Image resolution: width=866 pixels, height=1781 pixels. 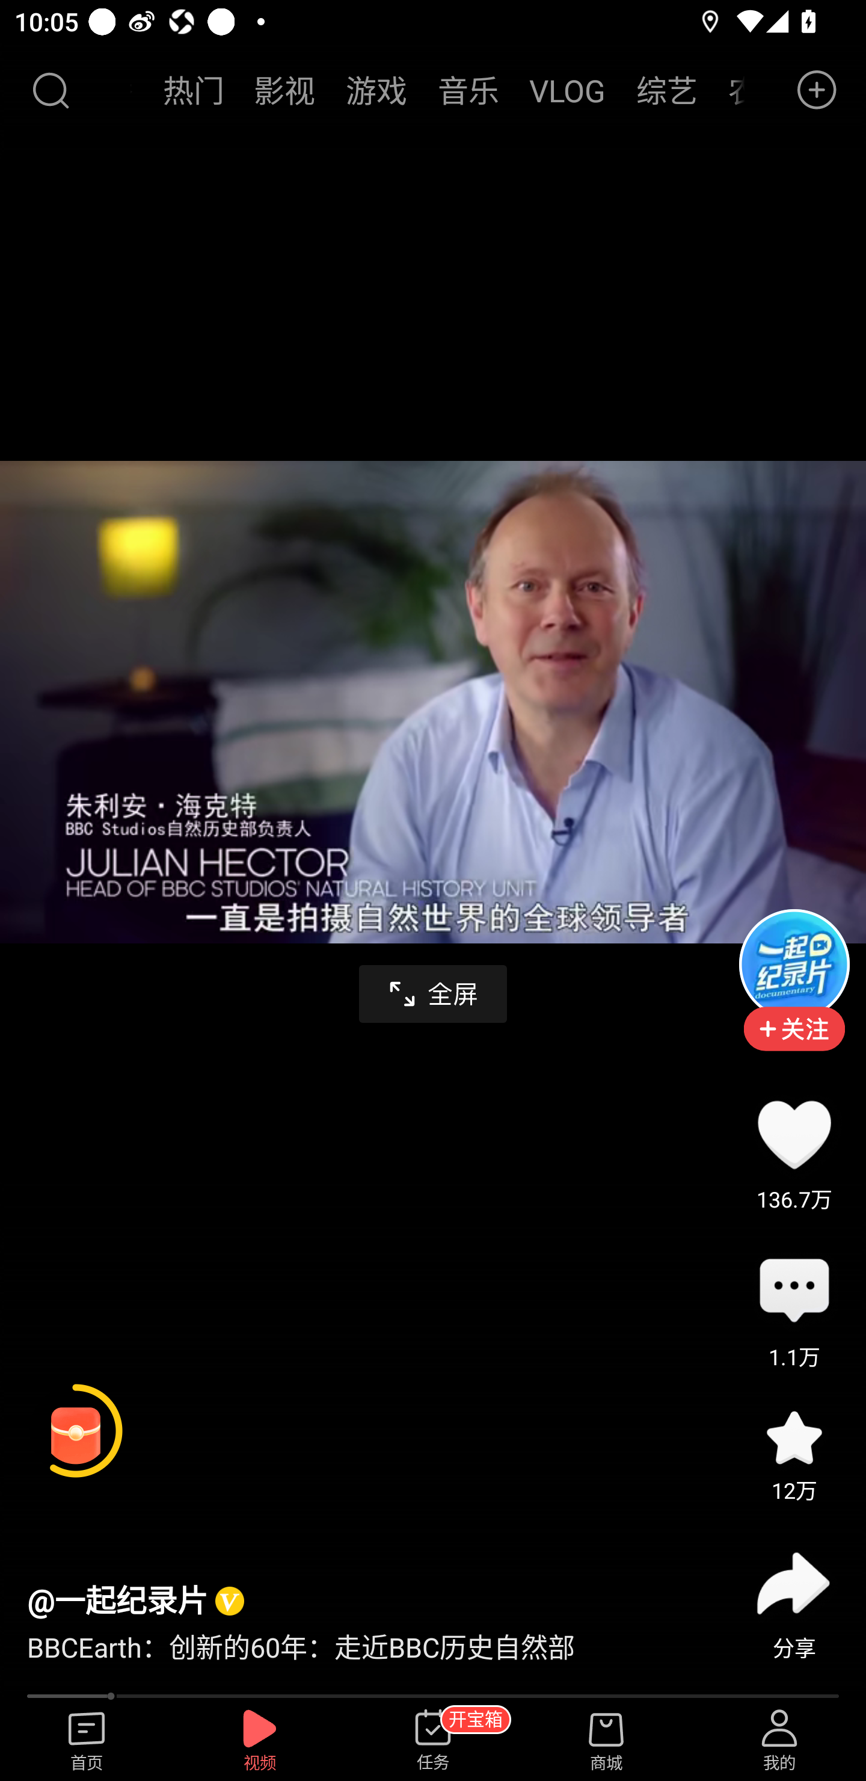 What do you see at coordinates (666, 90) in the screenshot?
I see `综艺` at bounding box center [666, 90].